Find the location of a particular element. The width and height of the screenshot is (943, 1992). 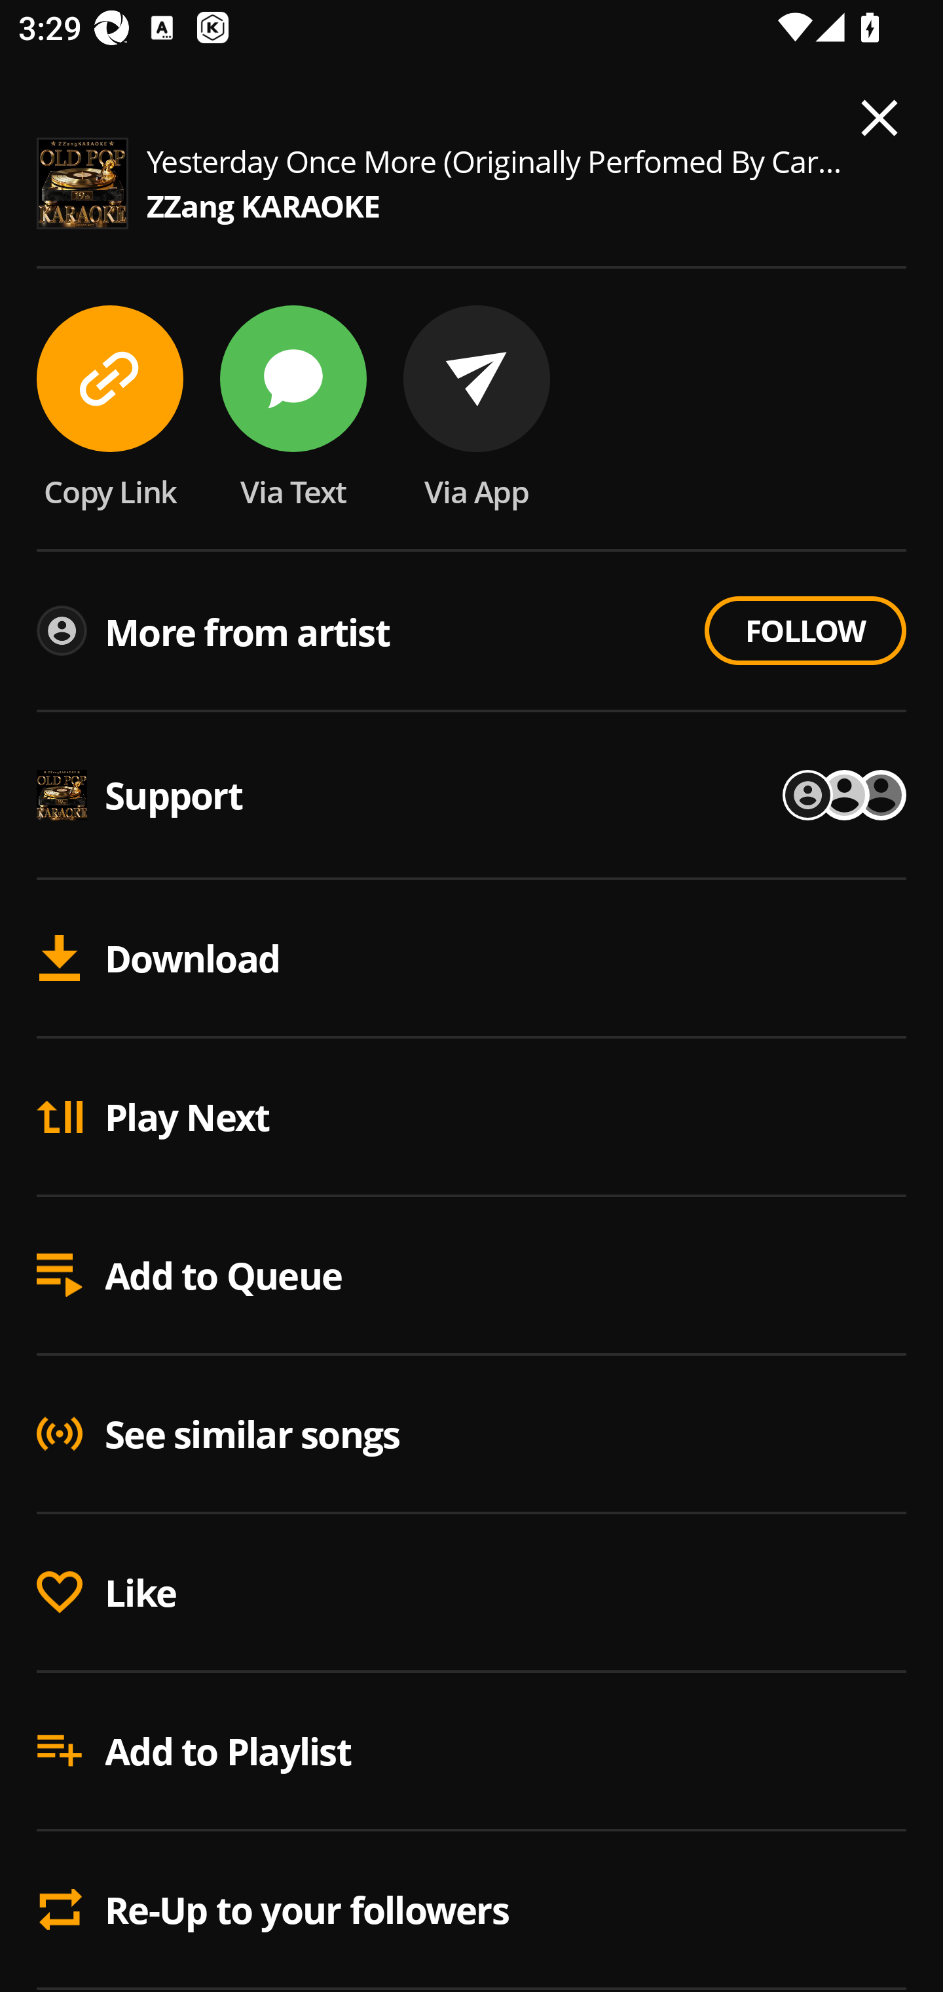

More from artist FOLLOW Follow is located at coordinates (471, 632).